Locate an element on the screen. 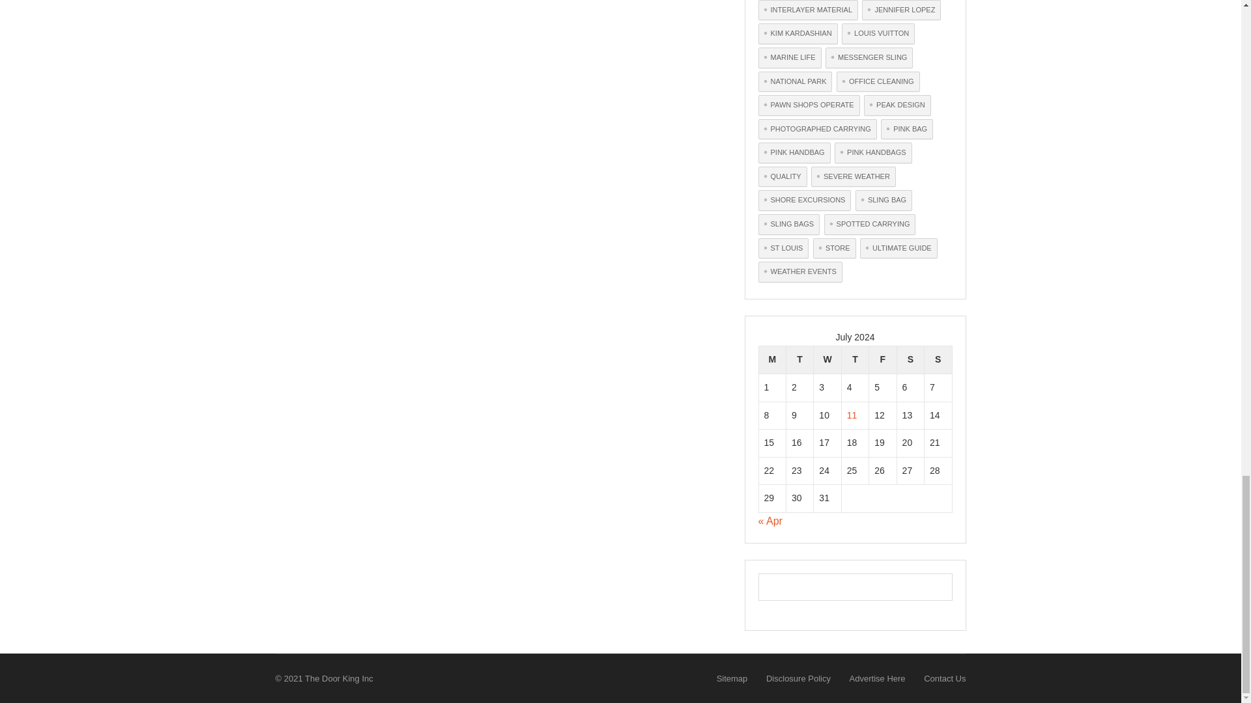 The image size is (1251, 703). Saturday is located at coordinates (910, 360).